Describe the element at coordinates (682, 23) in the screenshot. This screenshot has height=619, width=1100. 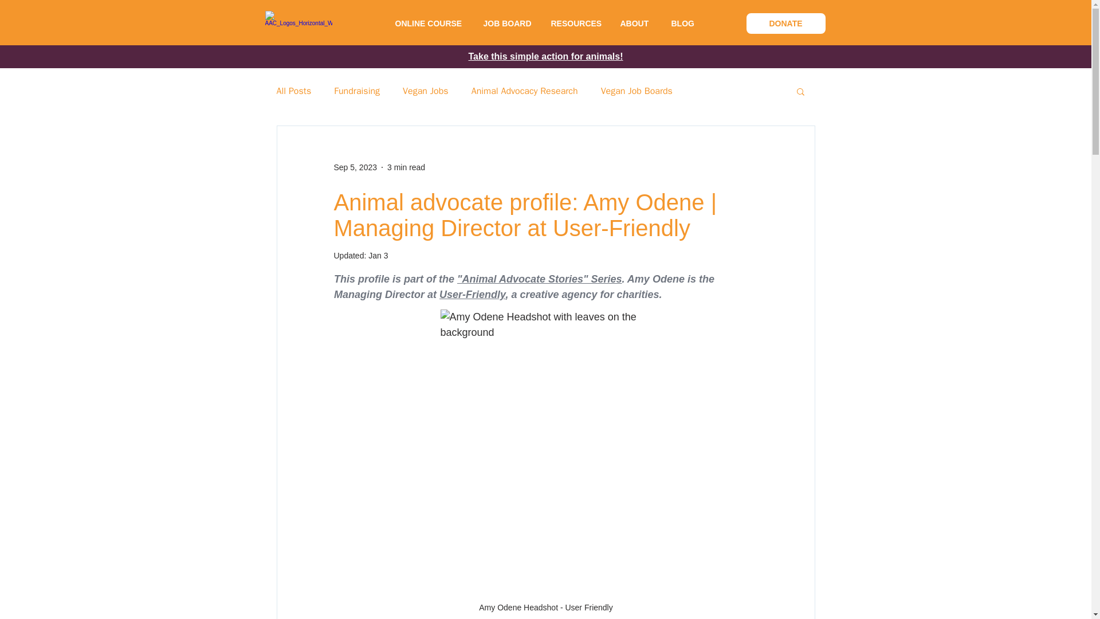
I see `BLOG` at that location.